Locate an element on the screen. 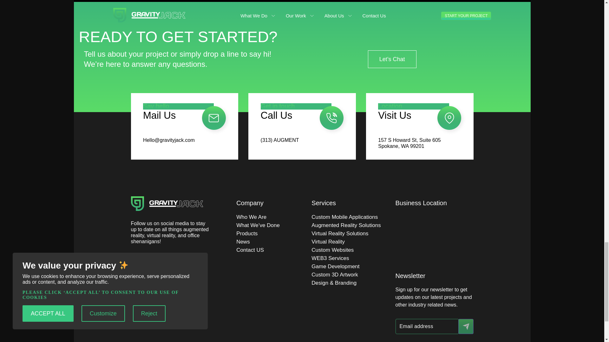  Follow on Facebook is located at coordinates (135, 262).